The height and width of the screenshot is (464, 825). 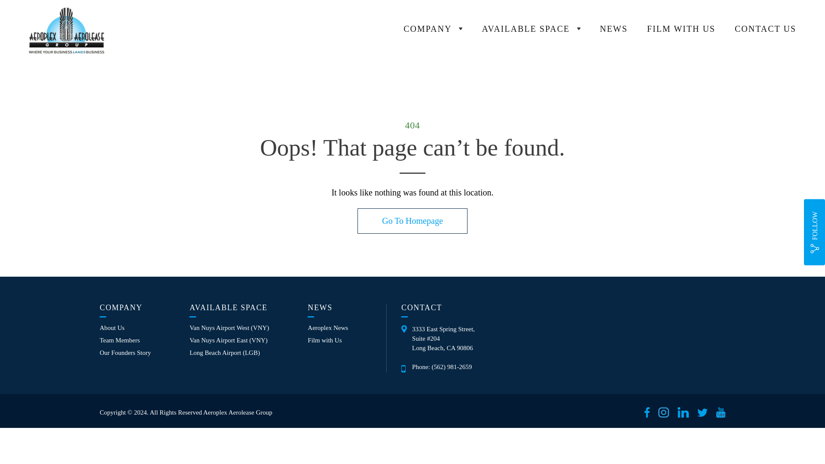 I want to click on NEWS, so click(x=614, y=28).